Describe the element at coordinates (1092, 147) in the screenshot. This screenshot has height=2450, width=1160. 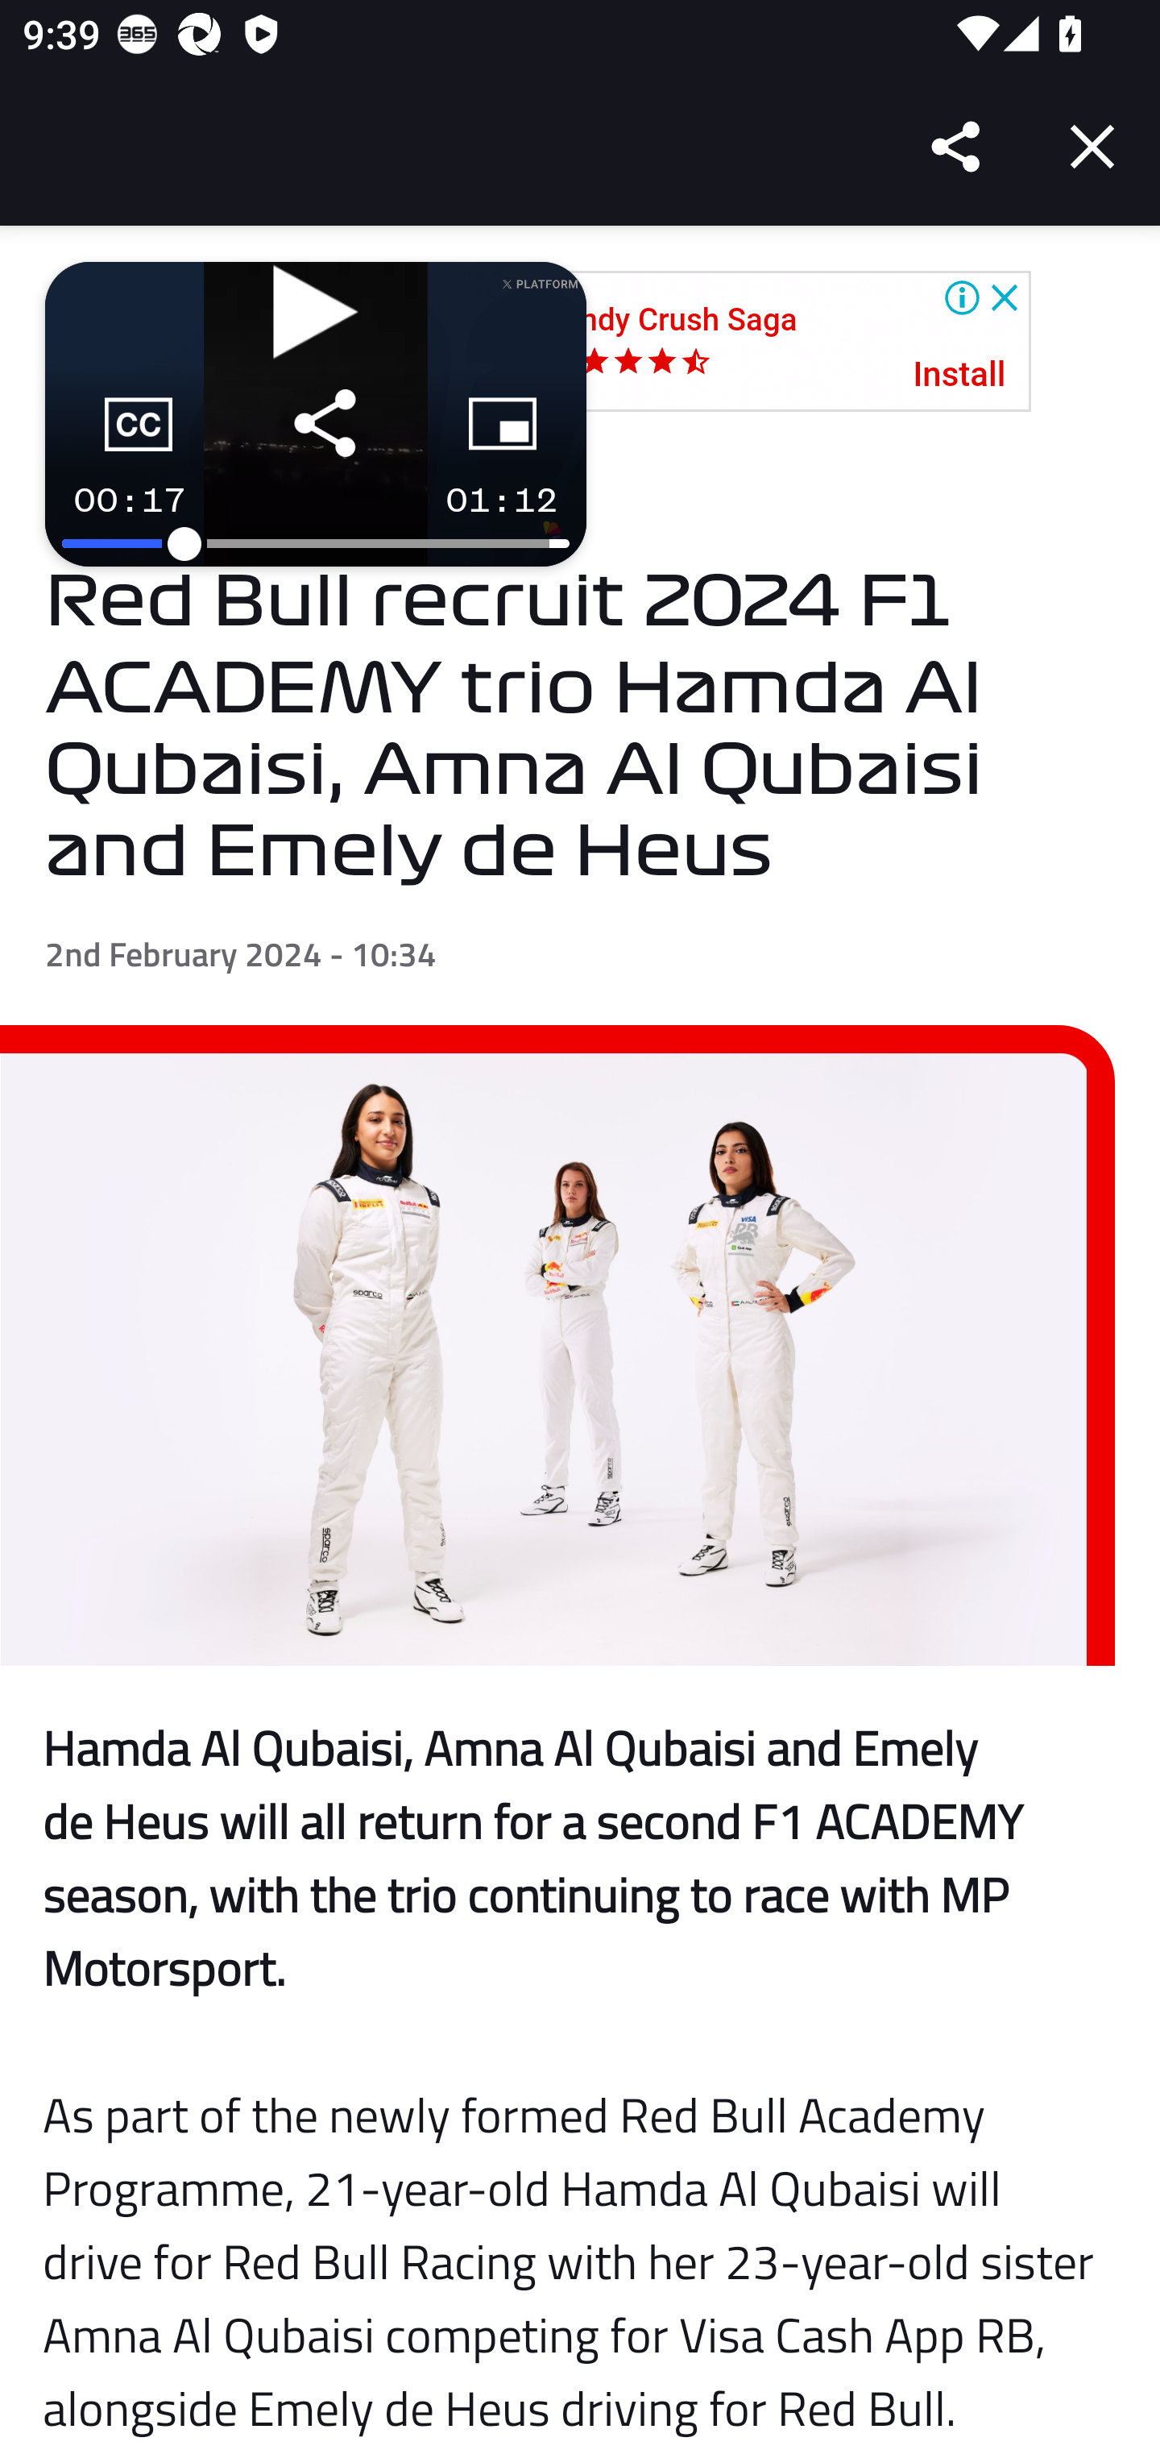
I see `Close` at that location.